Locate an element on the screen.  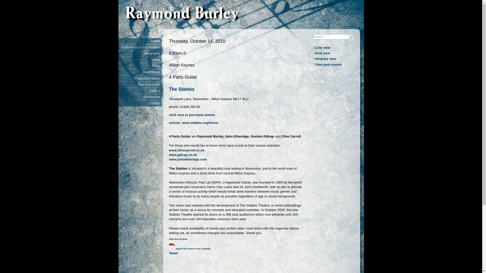
www.johnetheridge.com is located at coordinates (188, 159).